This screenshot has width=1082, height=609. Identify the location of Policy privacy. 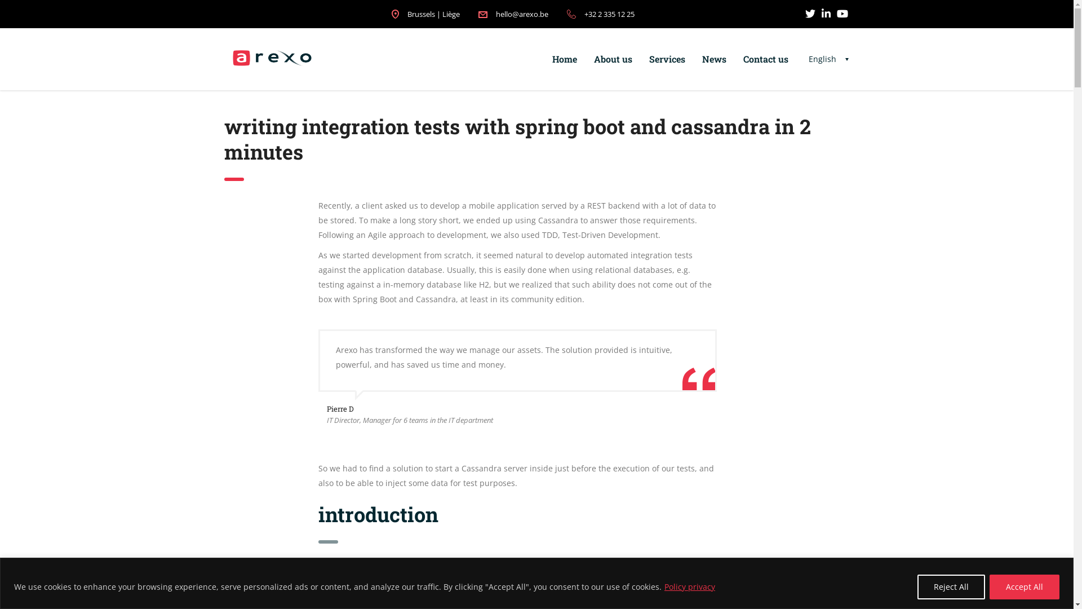
(690, 586).